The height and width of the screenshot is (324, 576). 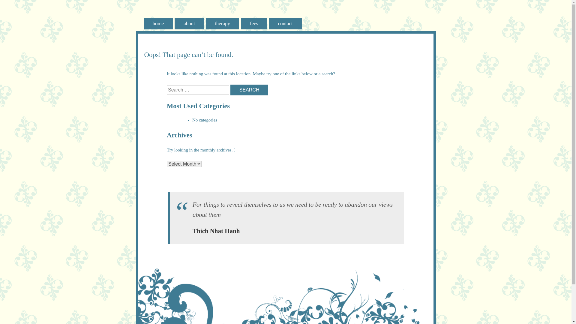 I want to click on fees, so click(x=254, y=24).